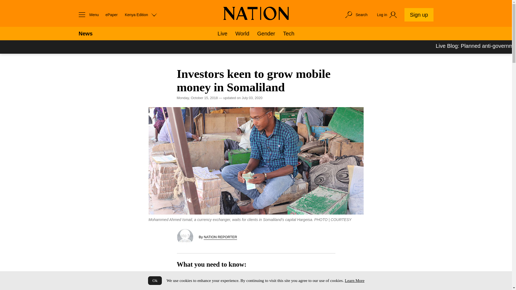 This screenshot has height=290, width=516. What do you see at coordinates (155, 280) in the screenshot?
I see `Ok` at bounding box center [155, 280].